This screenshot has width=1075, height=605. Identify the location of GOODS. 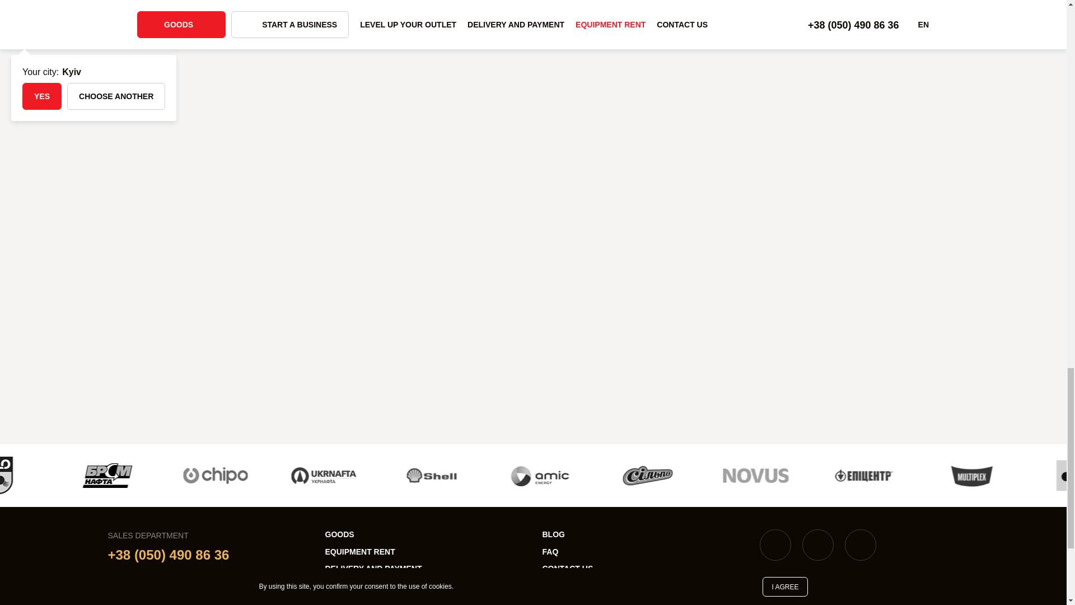
(339, 534).